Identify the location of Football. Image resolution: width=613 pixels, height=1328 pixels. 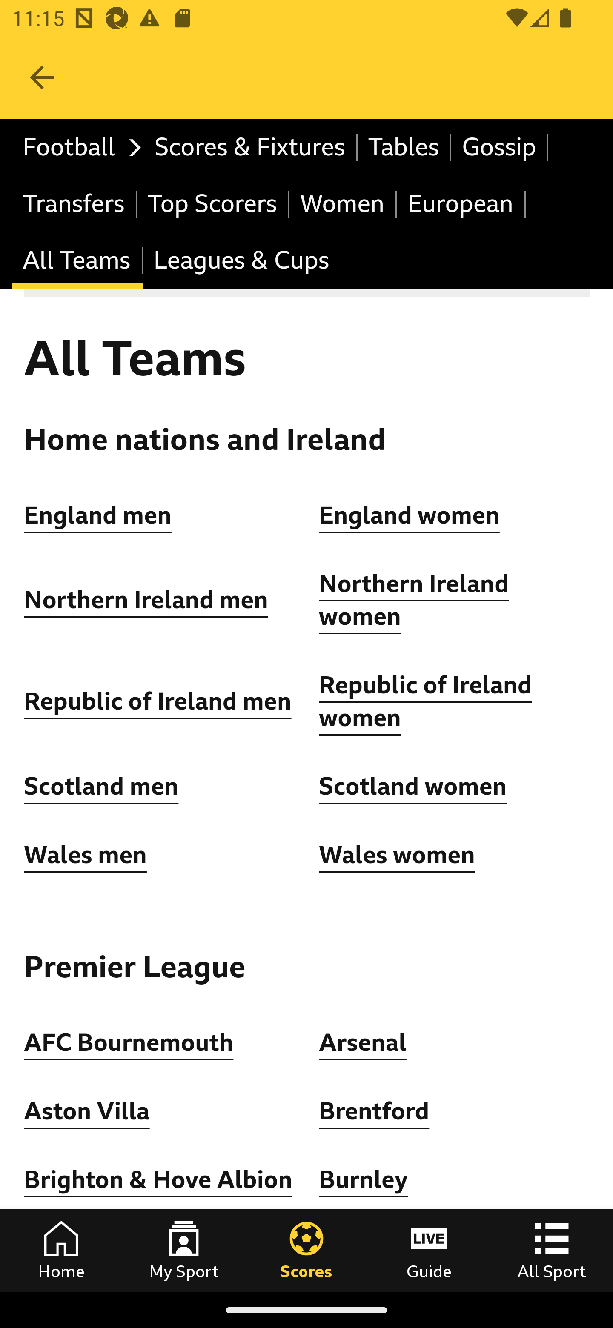
(77, 147).